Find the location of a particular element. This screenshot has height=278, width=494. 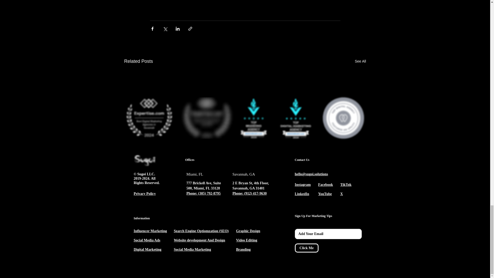

A Seafood Lover's Guide To Savannah, GA is located at coordinates (244, 124).